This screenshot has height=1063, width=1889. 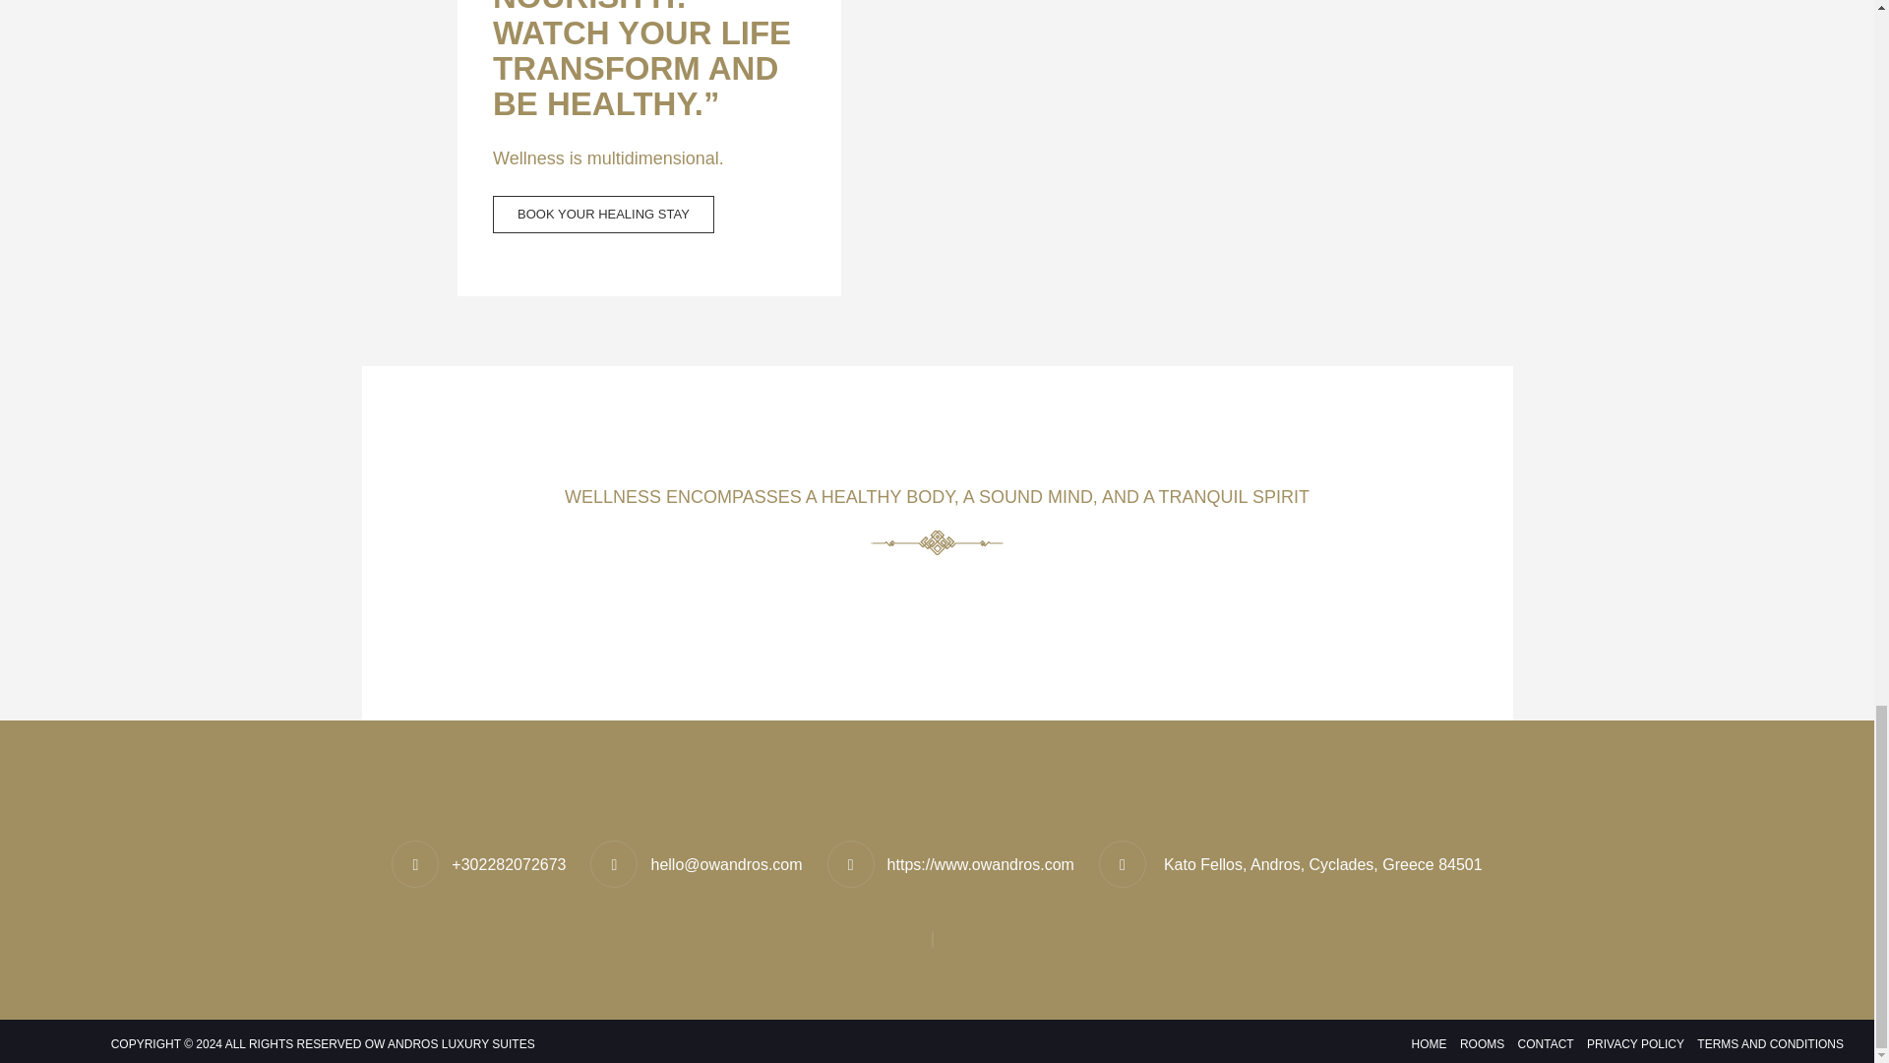 I want to click on BOOK YOUR HEALING STAY, so click(x=603, y=214).